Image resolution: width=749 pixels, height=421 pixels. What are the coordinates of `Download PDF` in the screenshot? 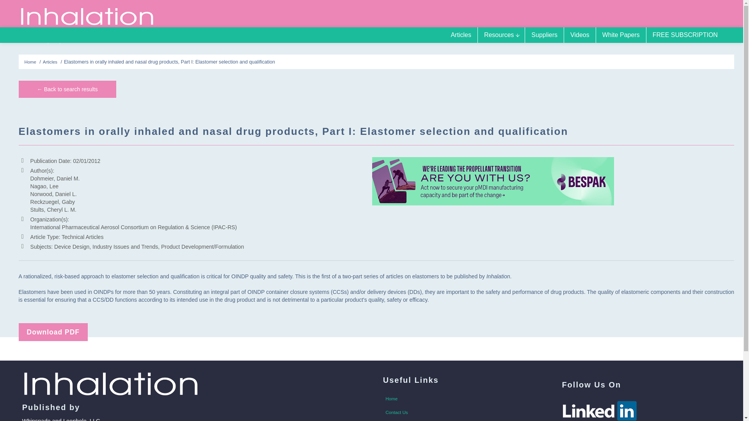 It's located at (53, 332).